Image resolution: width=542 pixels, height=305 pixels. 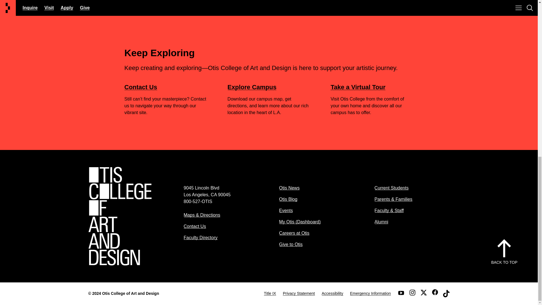 What do you see at coordinates (252, 87) in the screenshot?
I see `Explore Campus` at bounding box center [252, 87].